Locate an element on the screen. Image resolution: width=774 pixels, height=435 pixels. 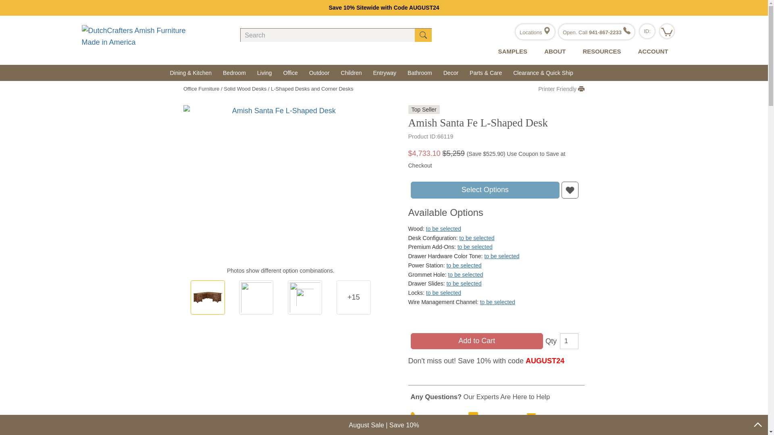
ABOUT is located at coordinates (553, 52).